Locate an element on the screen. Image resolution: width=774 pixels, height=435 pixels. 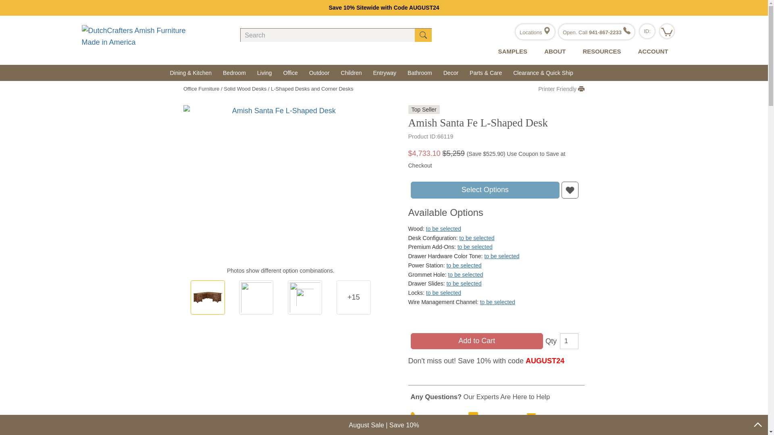
ABOUT is located at coordinates (553, 52).